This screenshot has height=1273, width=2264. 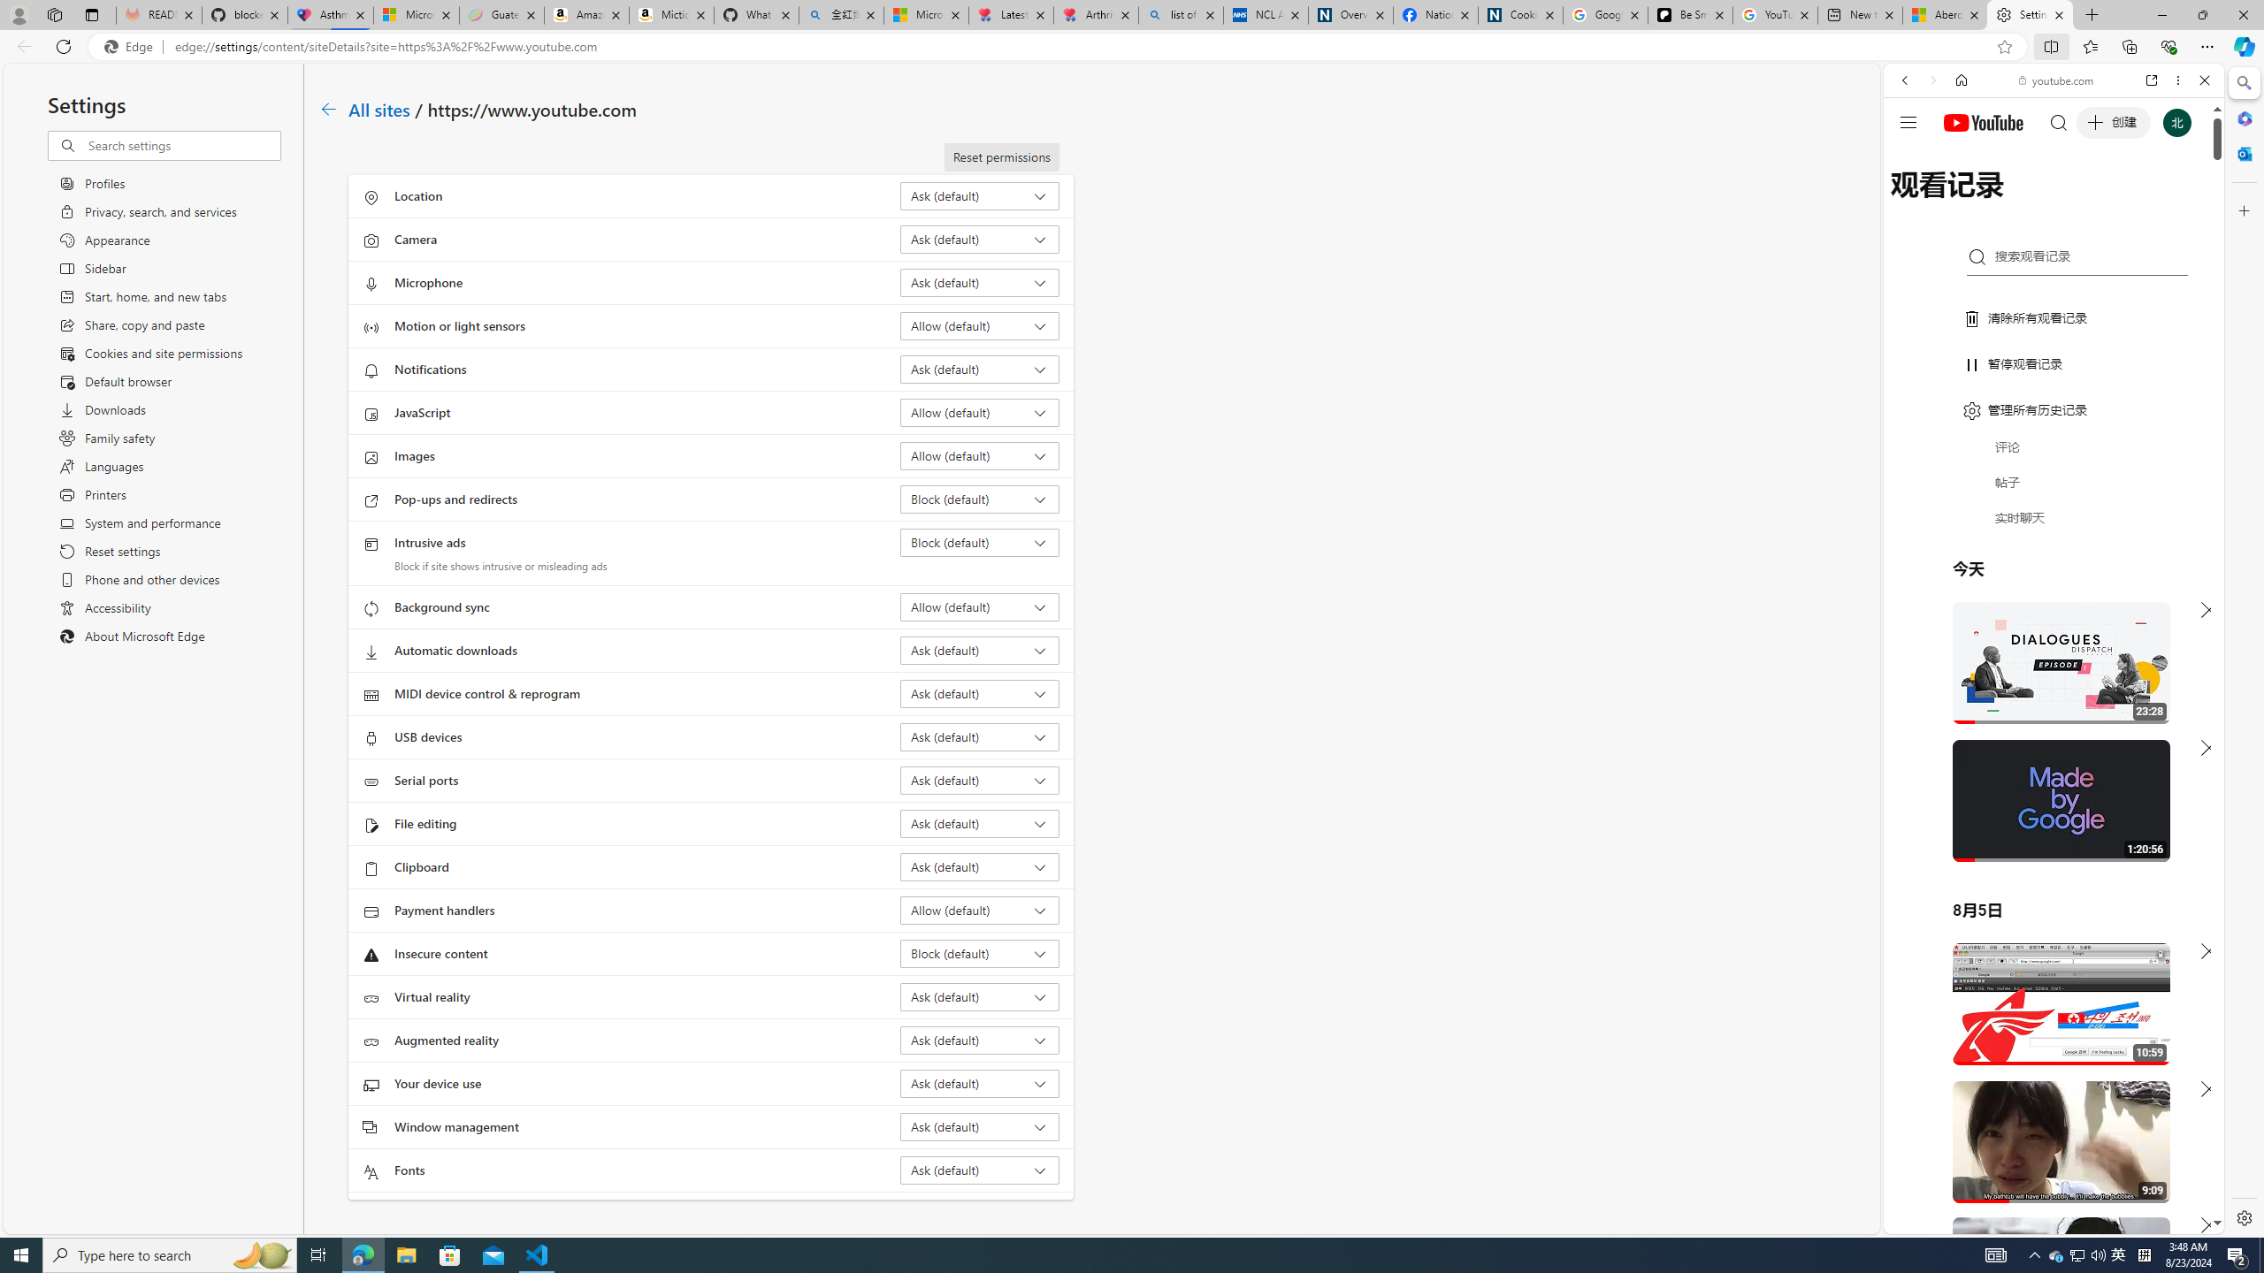 What do you see at coordinates (980, 1170) in the screenshot?
I see `Fonts Ask (default)` at bounding box center [980, 1170].